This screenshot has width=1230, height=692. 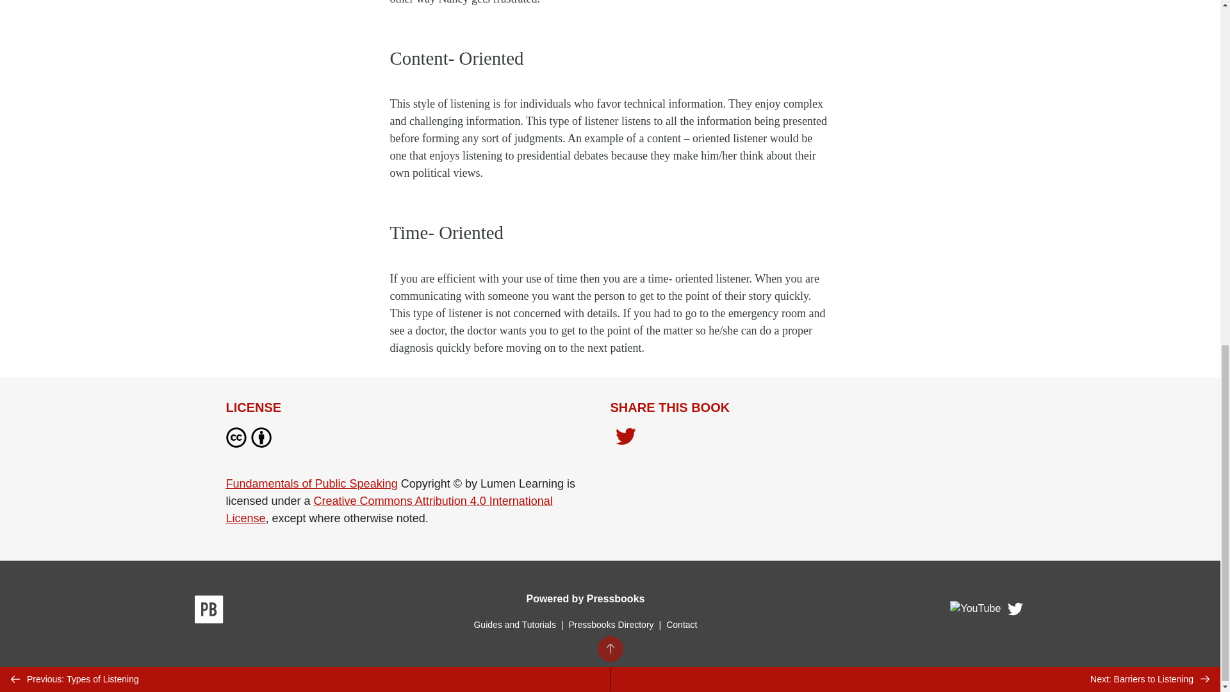 What do you see at coordinates (611, 624) in the screenshot?
I see `Pressbooks Directory` at bounding box center [611, 624].